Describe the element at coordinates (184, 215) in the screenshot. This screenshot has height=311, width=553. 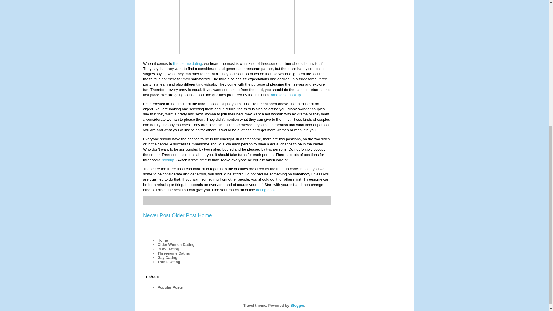
I see `Older Post` at that location.